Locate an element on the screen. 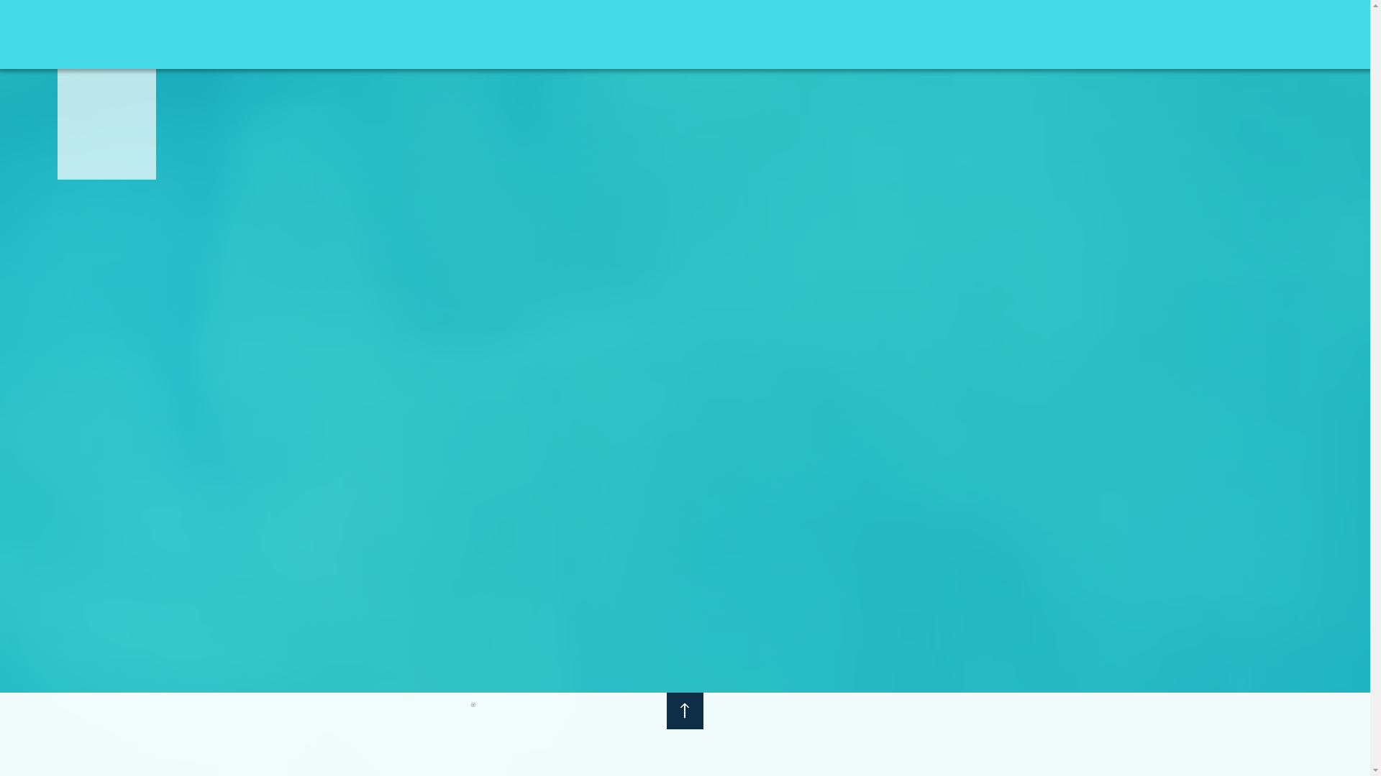 Image resolution: width=1381 pixels, height=776 pixels. Embedded Content is located at coordinates (685, 292).